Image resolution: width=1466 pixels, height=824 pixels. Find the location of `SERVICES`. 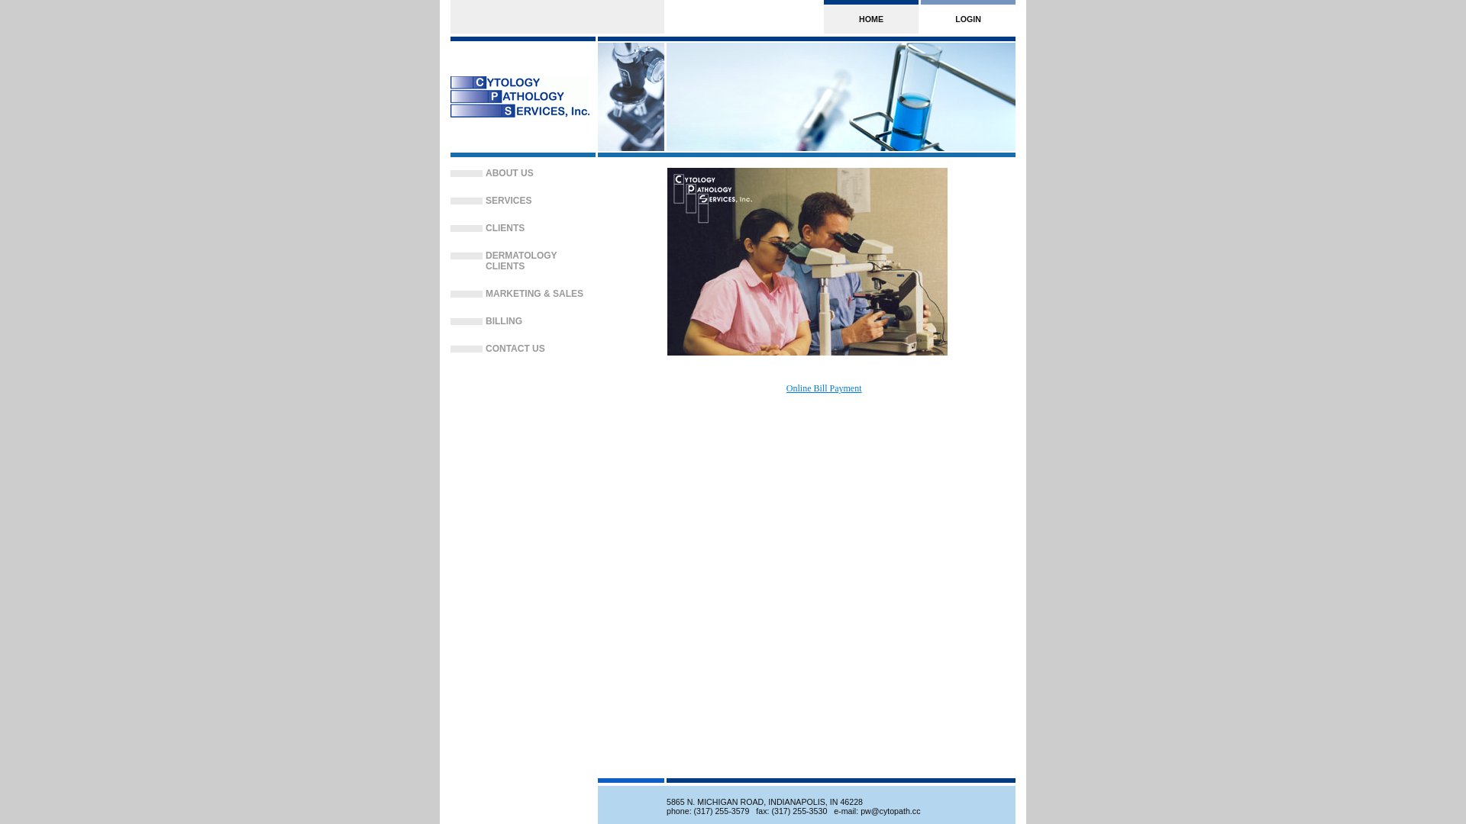

SERVICES is located at coordinates (541, 201).